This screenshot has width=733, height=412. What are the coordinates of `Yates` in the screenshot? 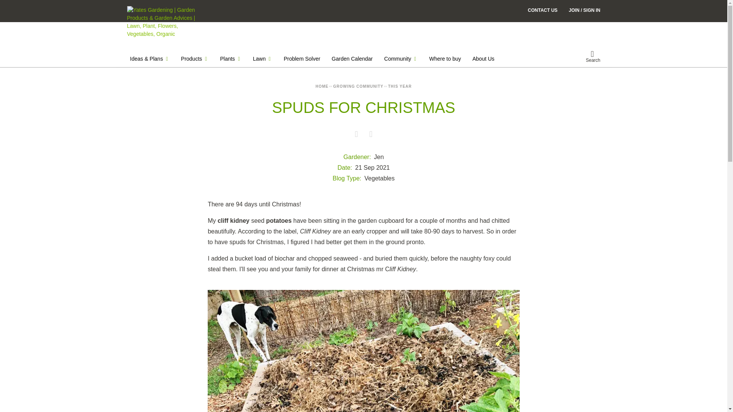 It's located at (162, 22).